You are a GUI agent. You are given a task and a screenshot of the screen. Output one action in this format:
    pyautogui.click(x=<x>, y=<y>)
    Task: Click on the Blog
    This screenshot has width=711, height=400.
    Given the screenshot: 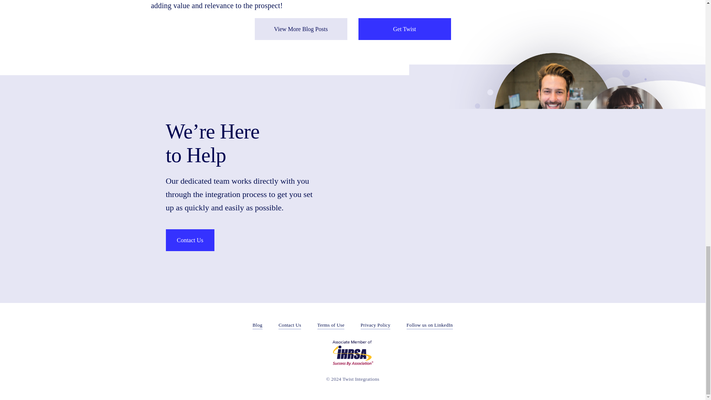 What is the action you would take?
    pyautogui.click(x=257, y=325)
    